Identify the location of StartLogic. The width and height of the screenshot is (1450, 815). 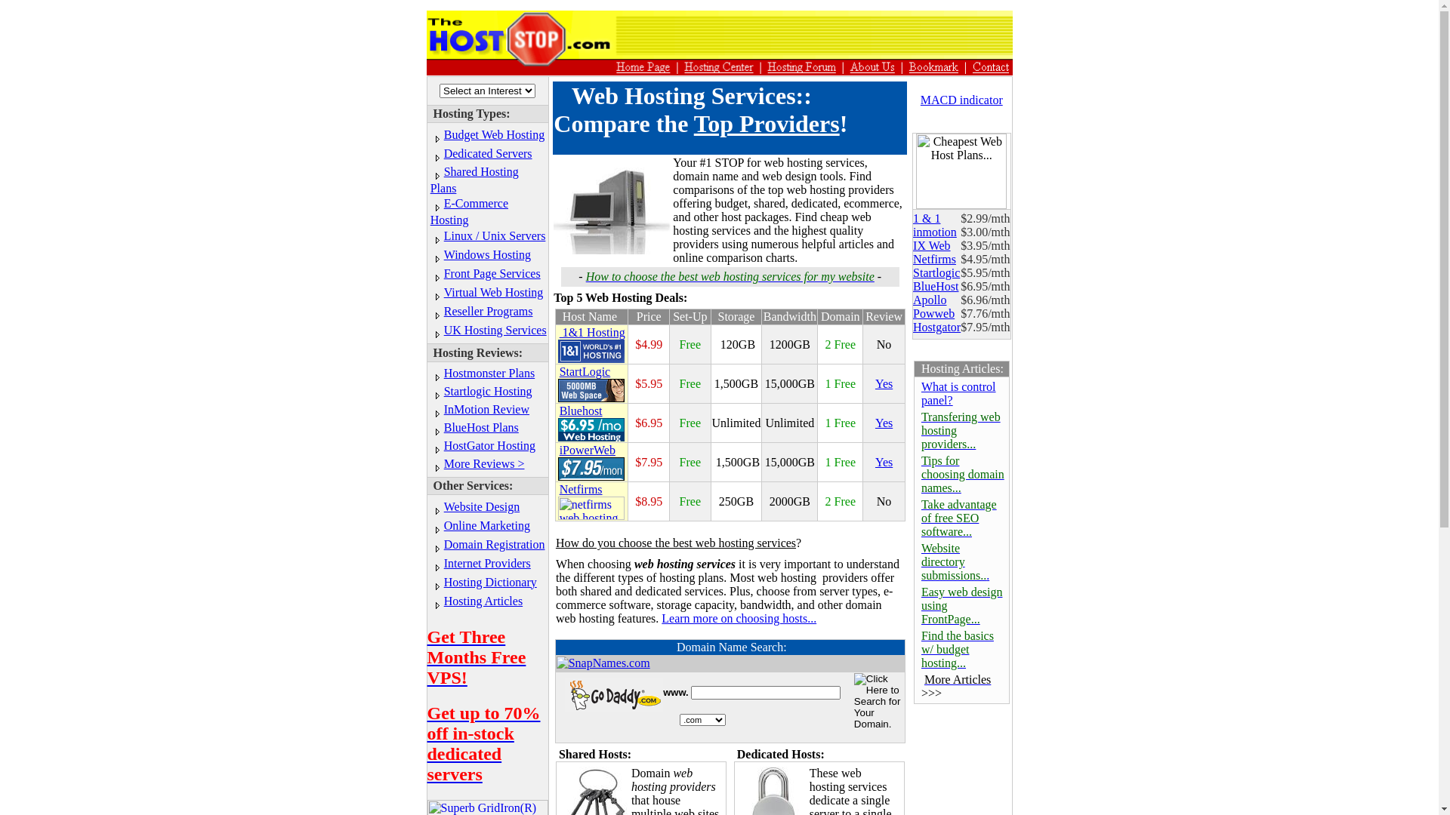
(591, 385).